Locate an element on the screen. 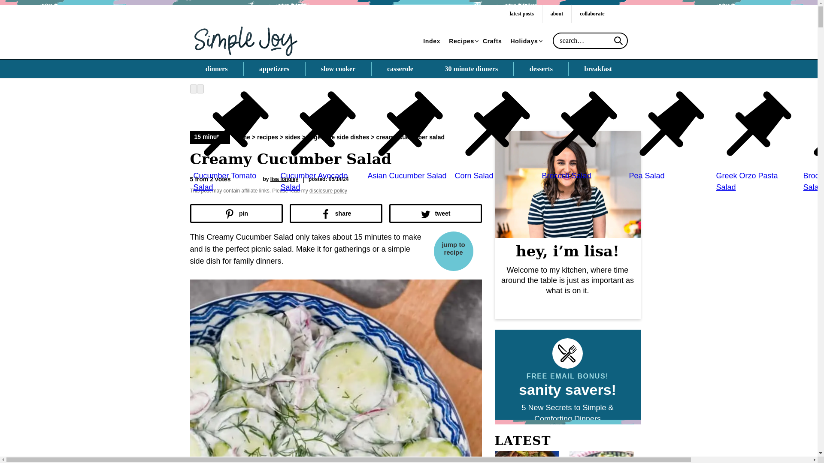 This screenshot has width=824, height=463. facebook is located at coordinates (614, 14).